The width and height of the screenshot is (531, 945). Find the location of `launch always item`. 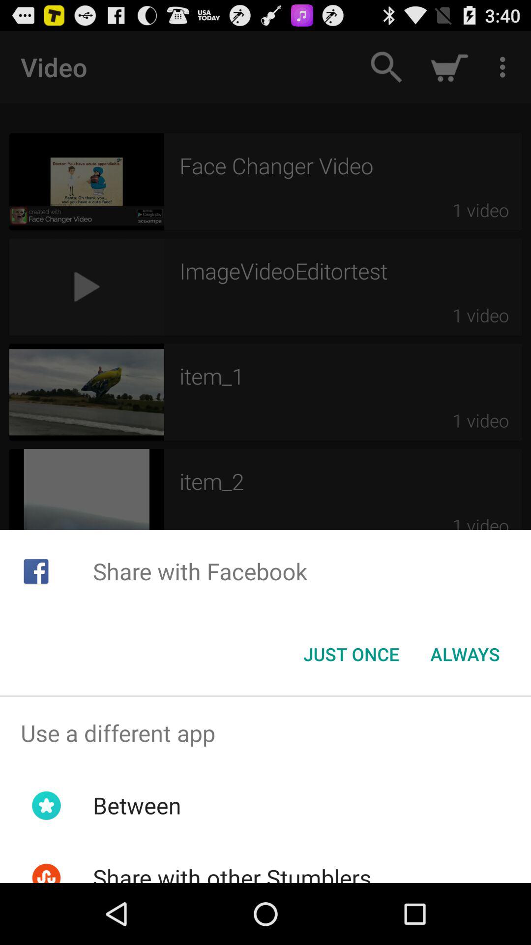

launch always item is located at coordinates (465, 654).